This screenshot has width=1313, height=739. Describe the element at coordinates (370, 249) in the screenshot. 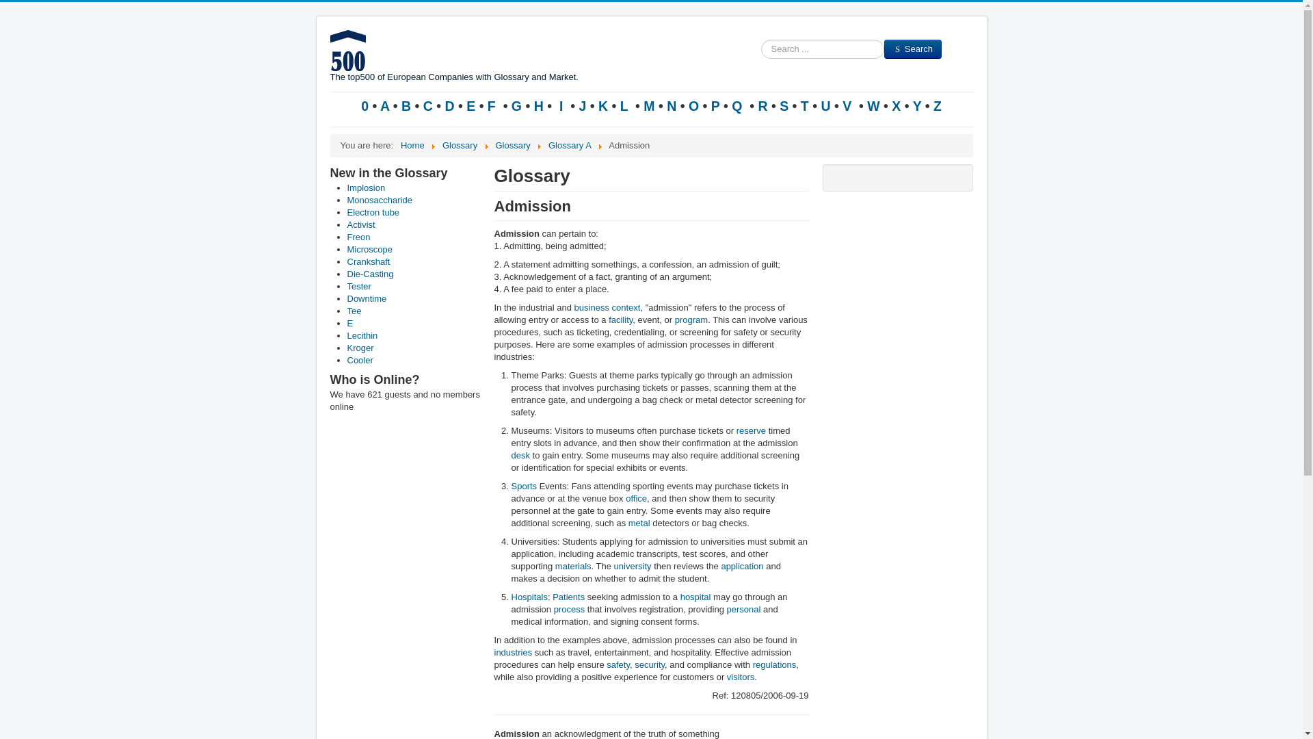

I see `Microscope` at that location.